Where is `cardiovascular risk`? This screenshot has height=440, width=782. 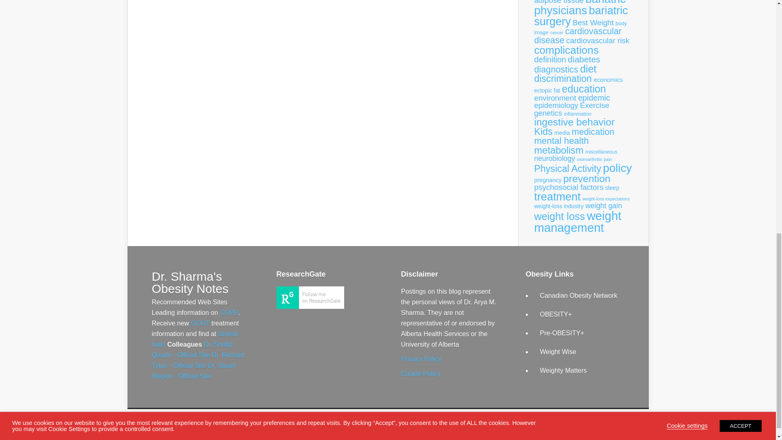
cardiovascular risk is located at coordinates (598, 40).